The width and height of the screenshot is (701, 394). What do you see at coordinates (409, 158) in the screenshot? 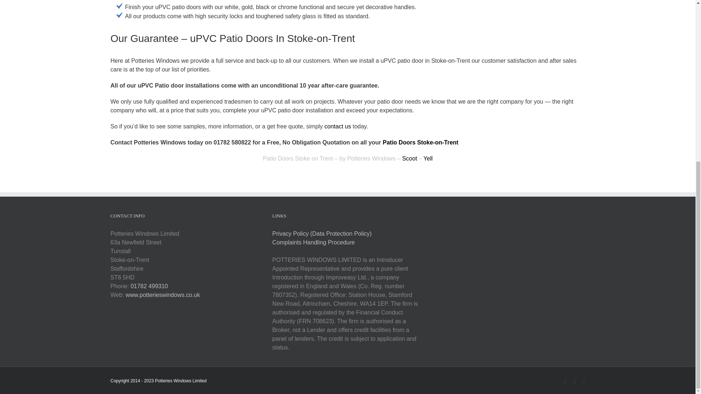
I see `Scoot` at bounding box center [409, 158].